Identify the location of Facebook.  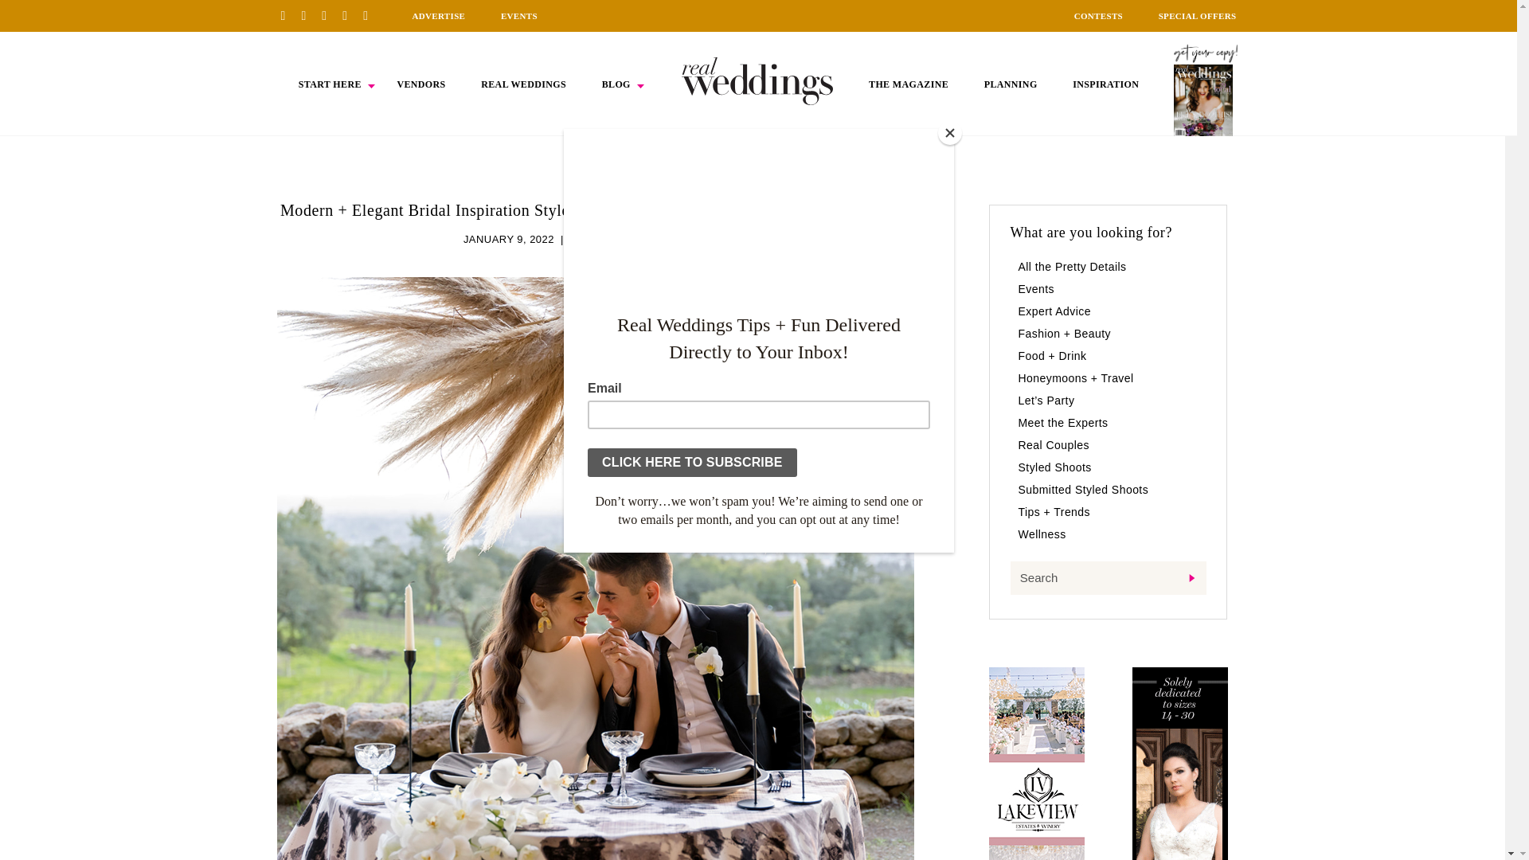
(309, 15).